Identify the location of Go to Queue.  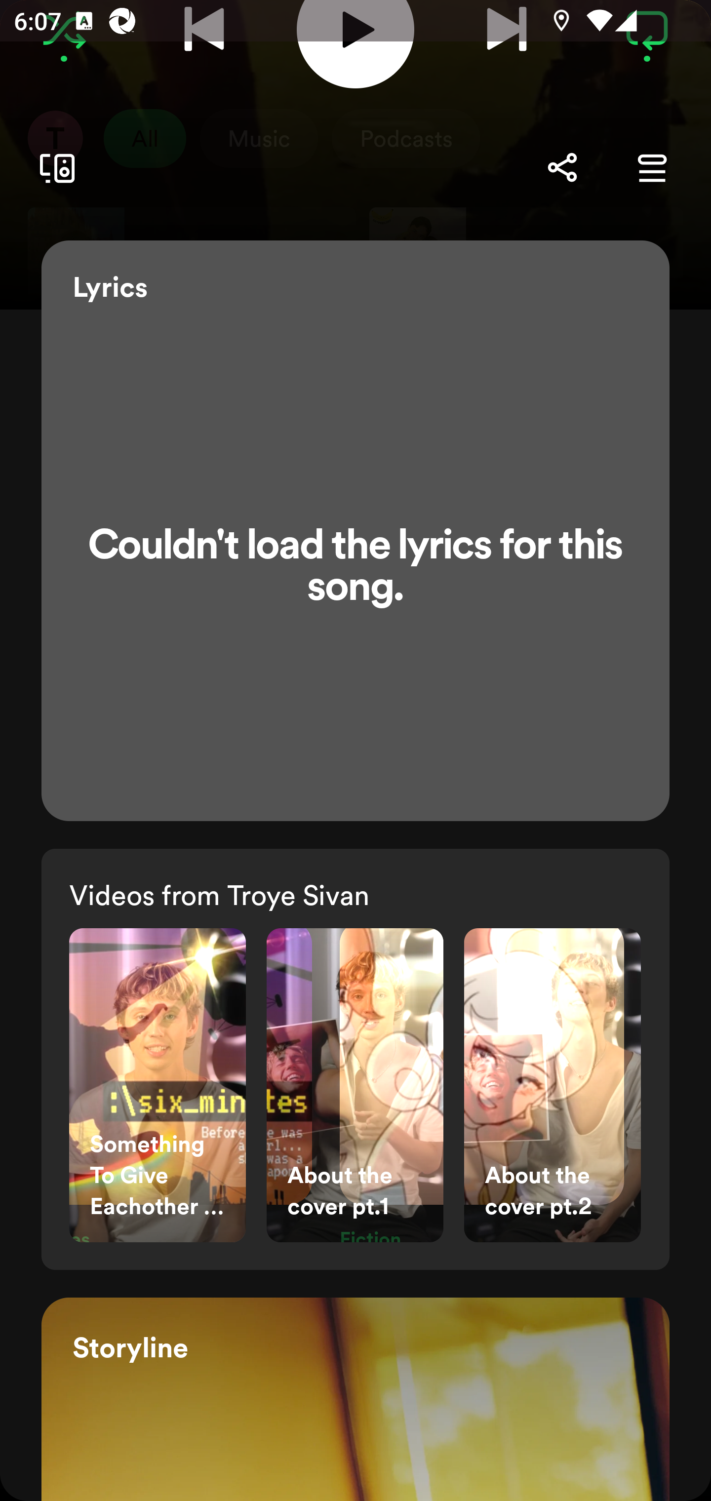
(652, 168).